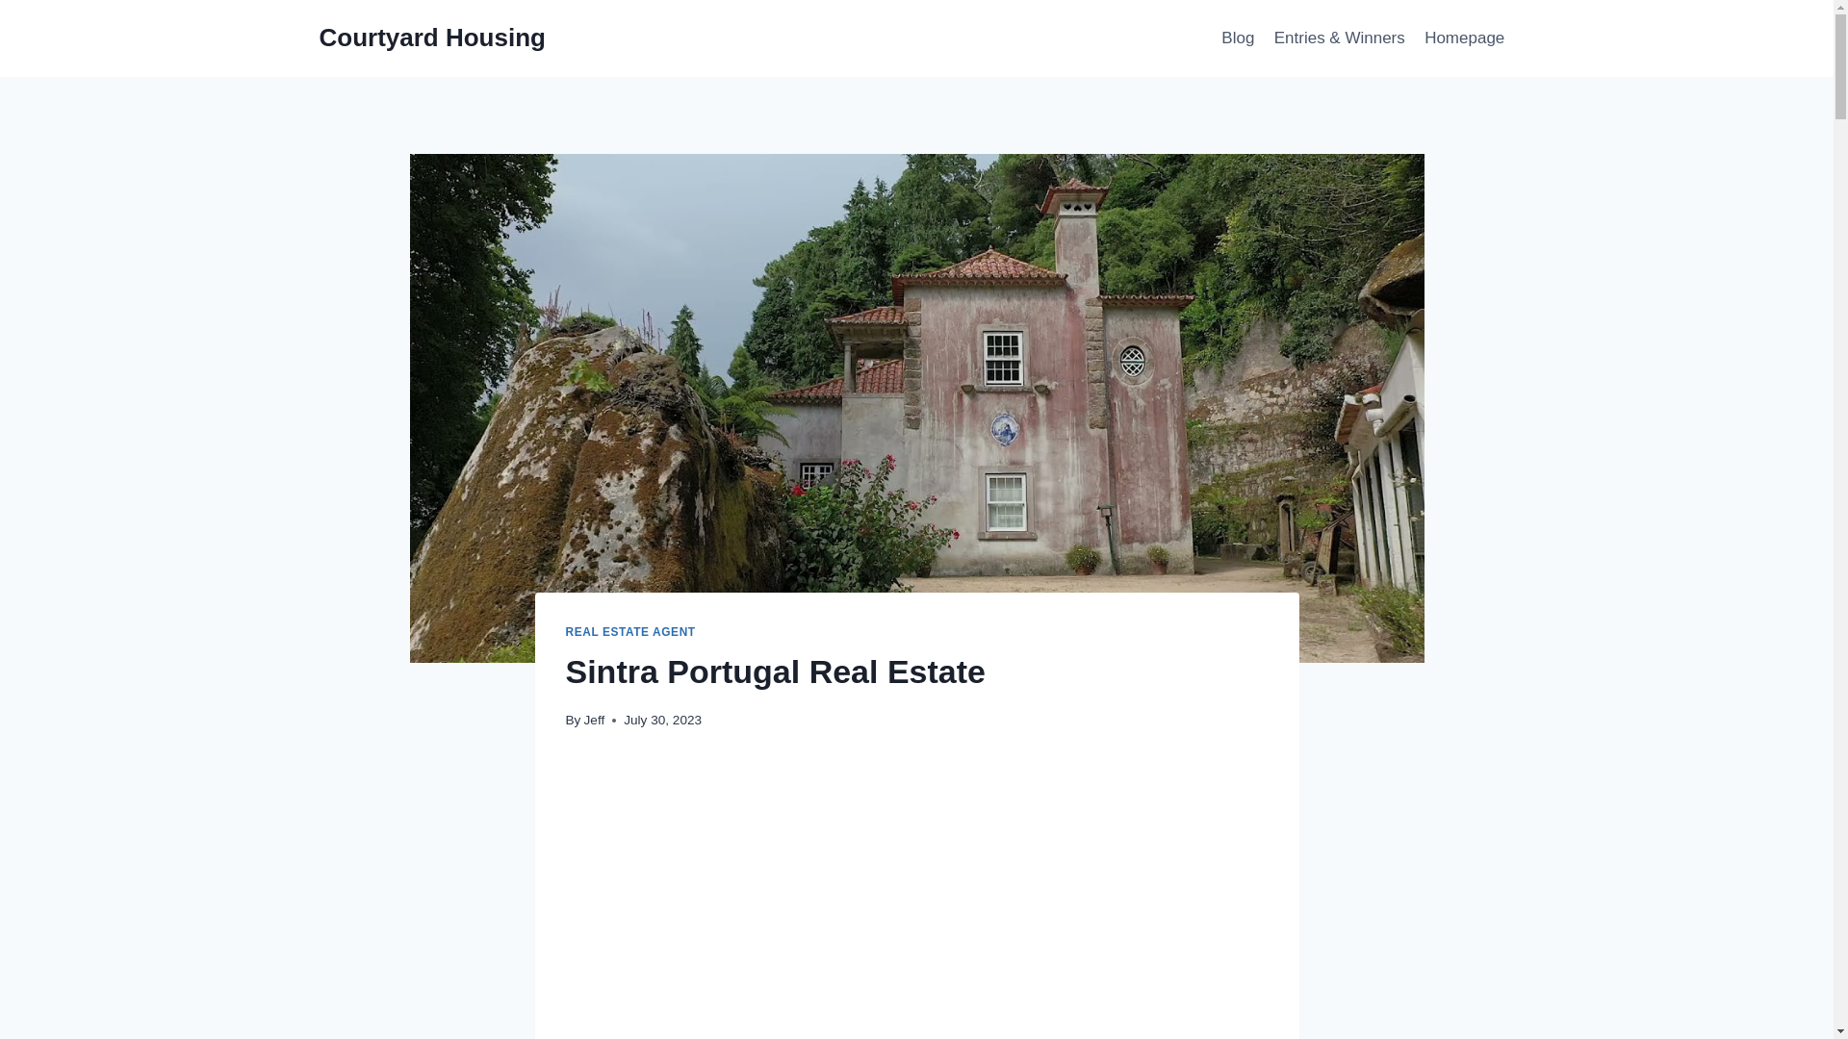 Image resolution: width=1848 pixels, height=1039 pixels. I want to click on Blog, so click(1238, 38).